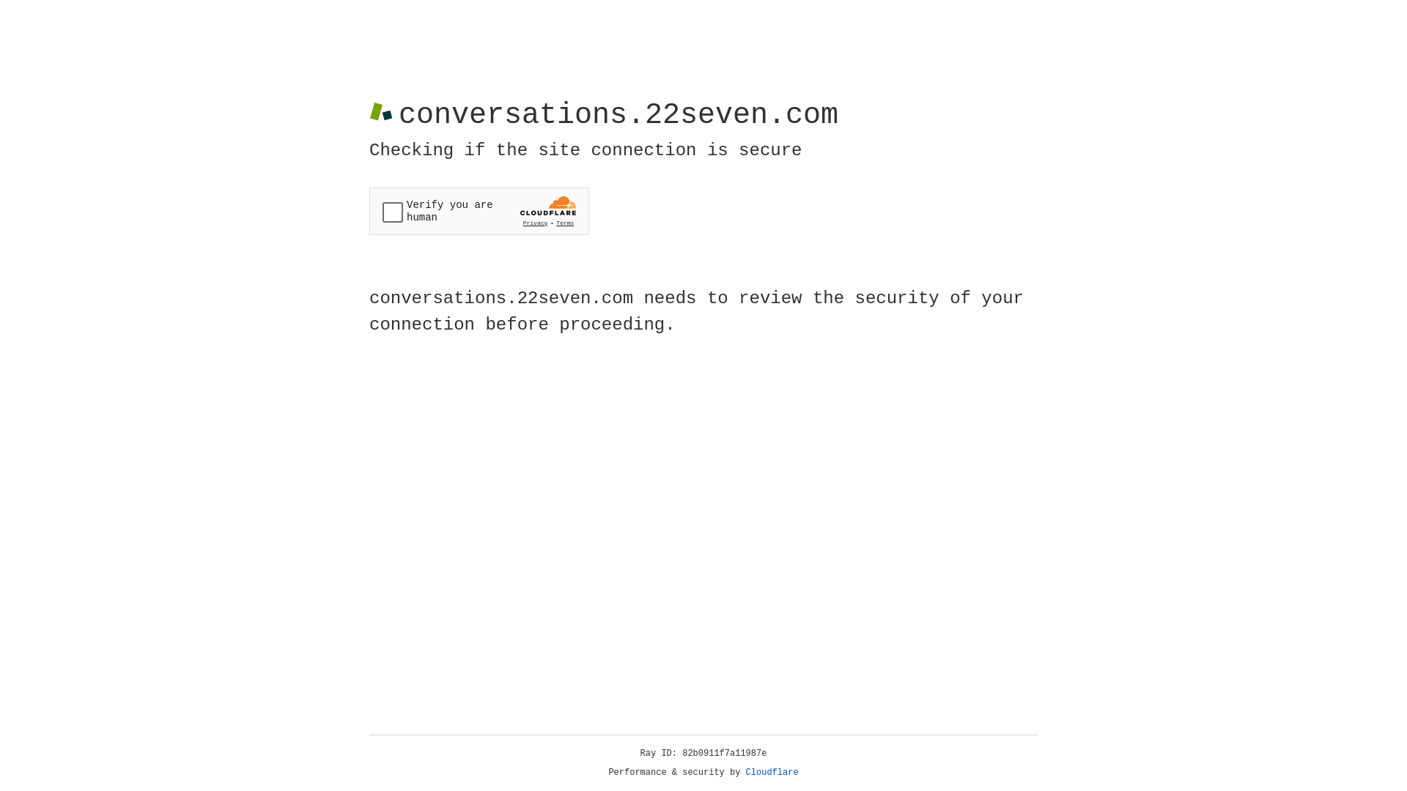 This screenshot has height=791, width=1407. I want to click on Widget containing a Cloudflare security challenge, so click(479, 211).